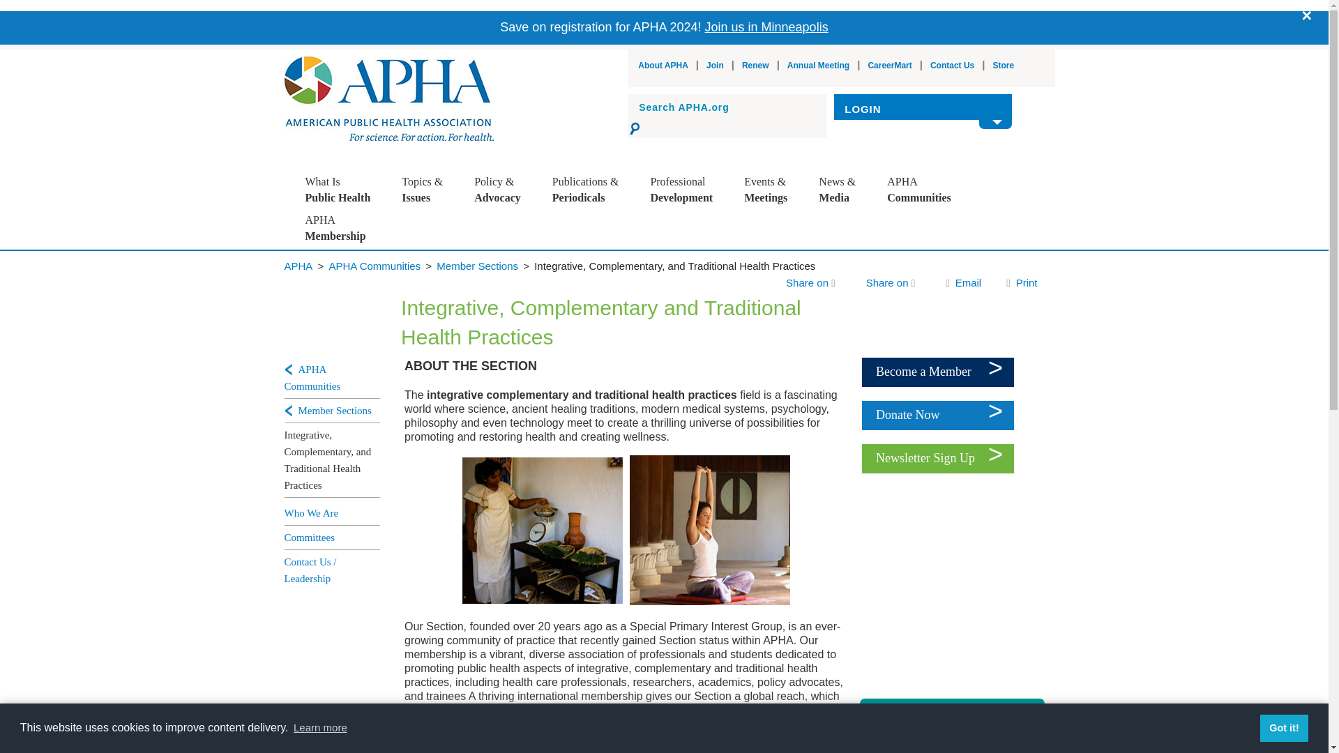 The width and height of the screenshot is (1339, 753). What do you see at coordinates (636, 128) in the screenshot?
I see `Submit` at bounding box center [636, 128].